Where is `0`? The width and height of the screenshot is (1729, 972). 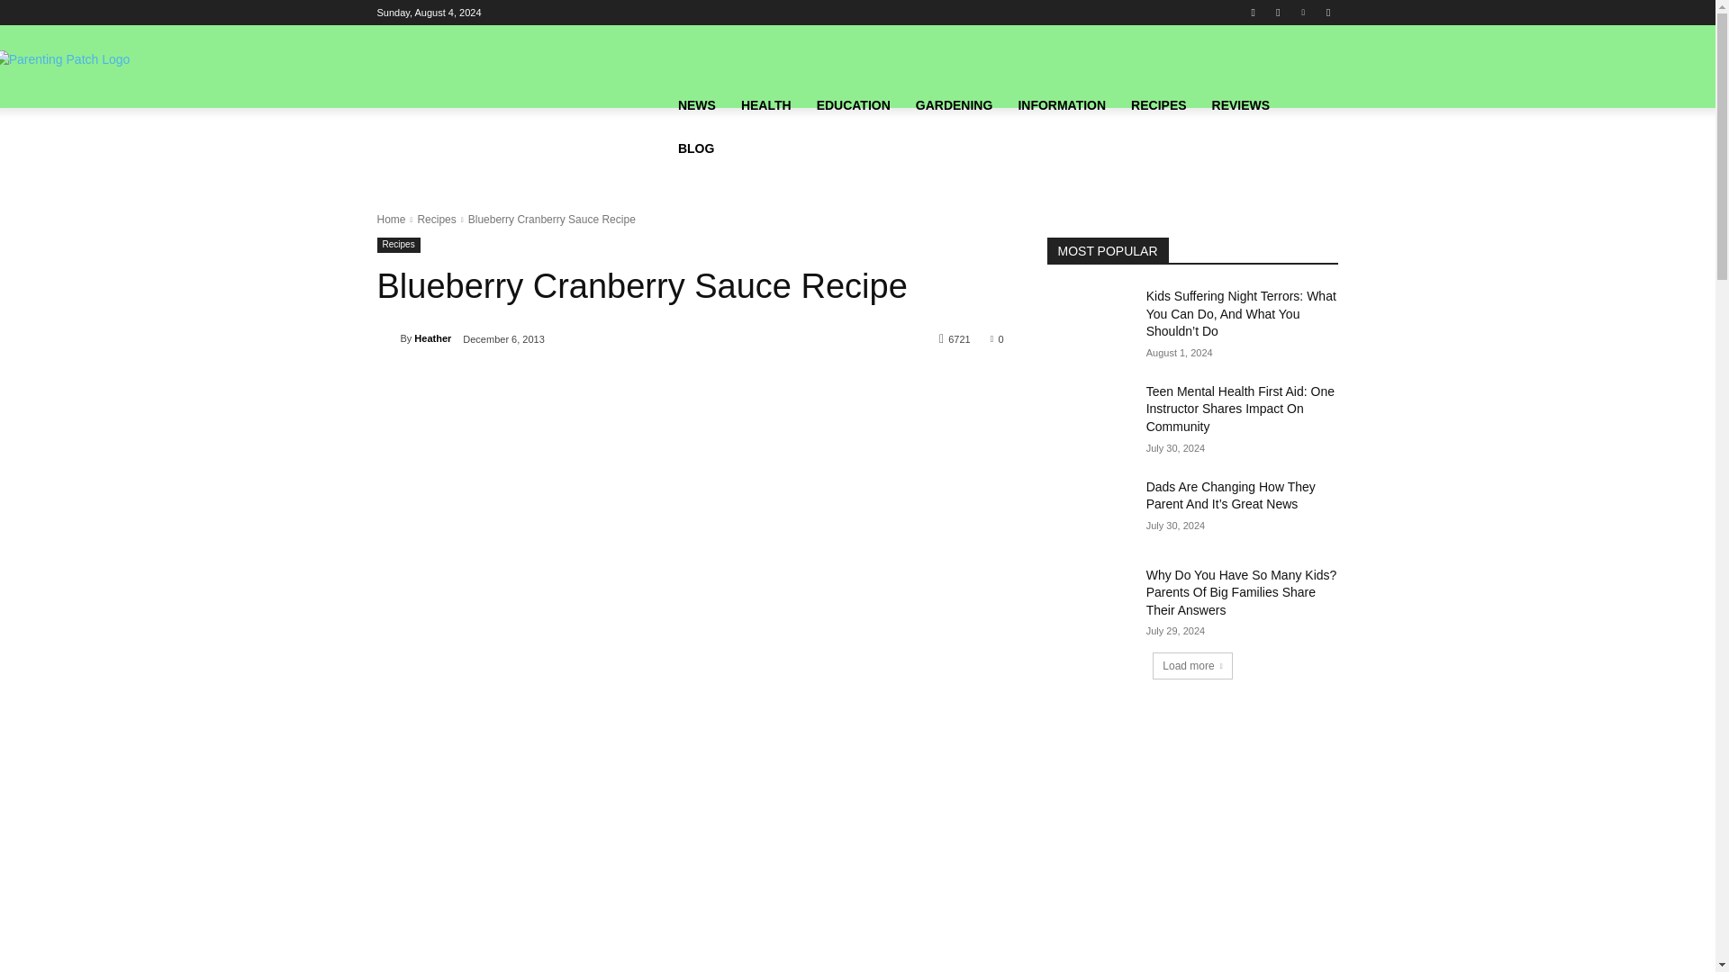
0 is located at coordinates (998, 338).